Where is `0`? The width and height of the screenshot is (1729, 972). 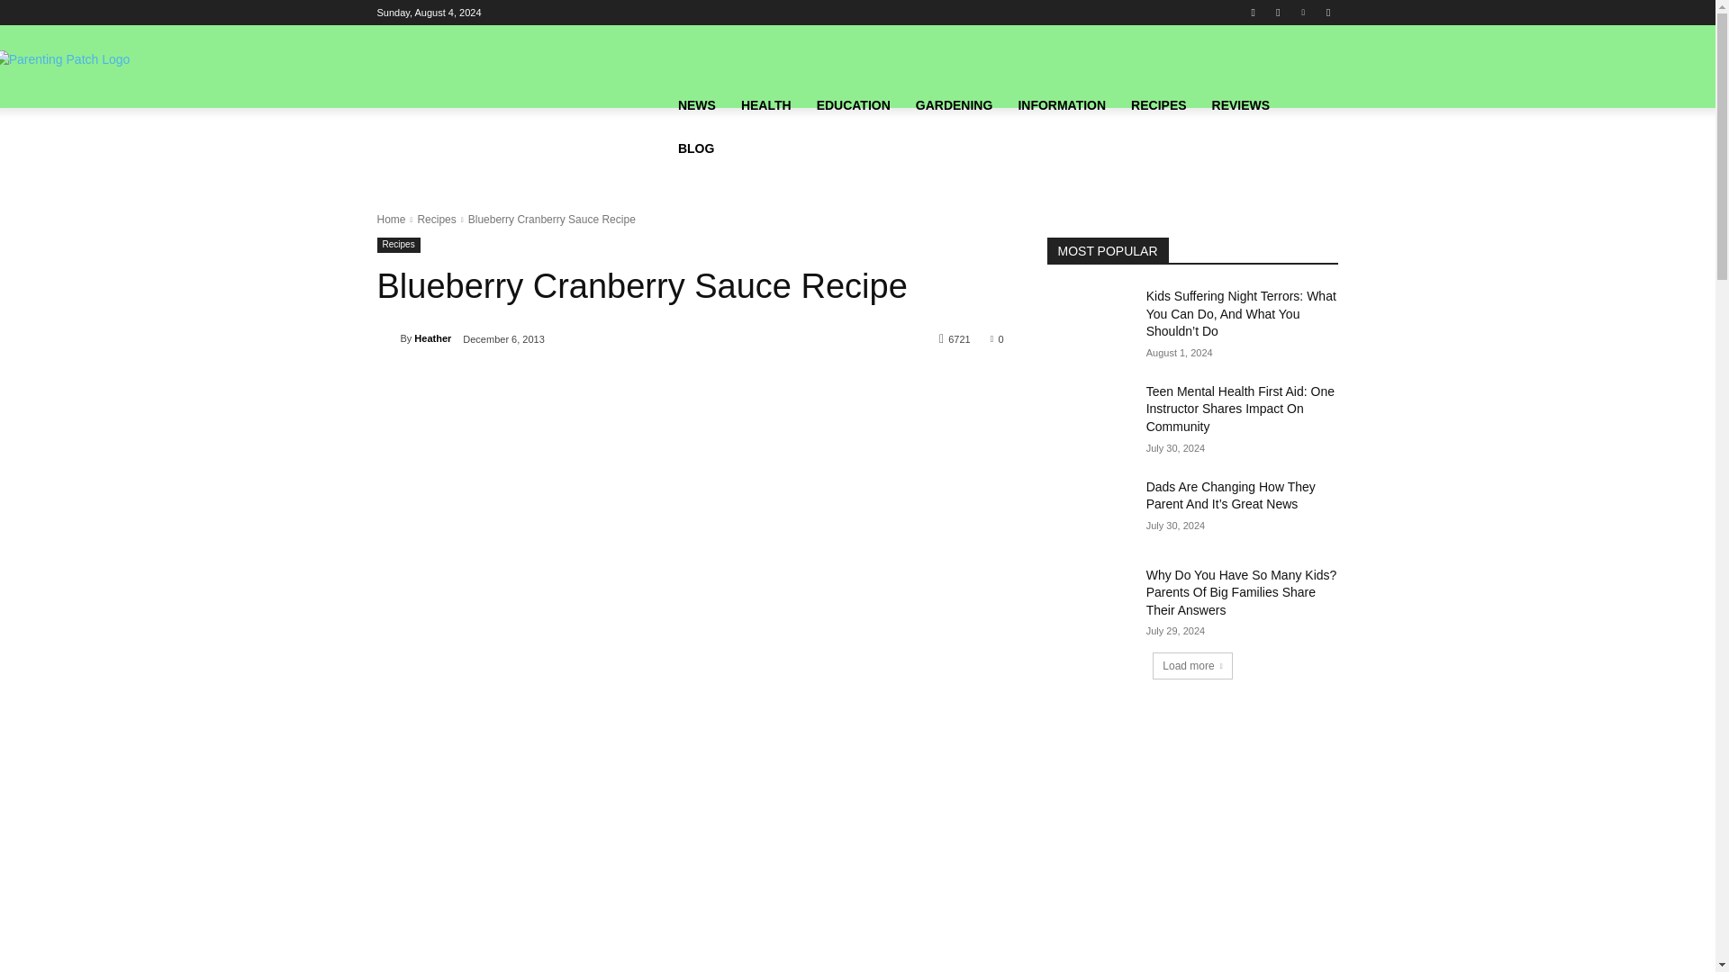
0 is located at coordinates (998, 338).